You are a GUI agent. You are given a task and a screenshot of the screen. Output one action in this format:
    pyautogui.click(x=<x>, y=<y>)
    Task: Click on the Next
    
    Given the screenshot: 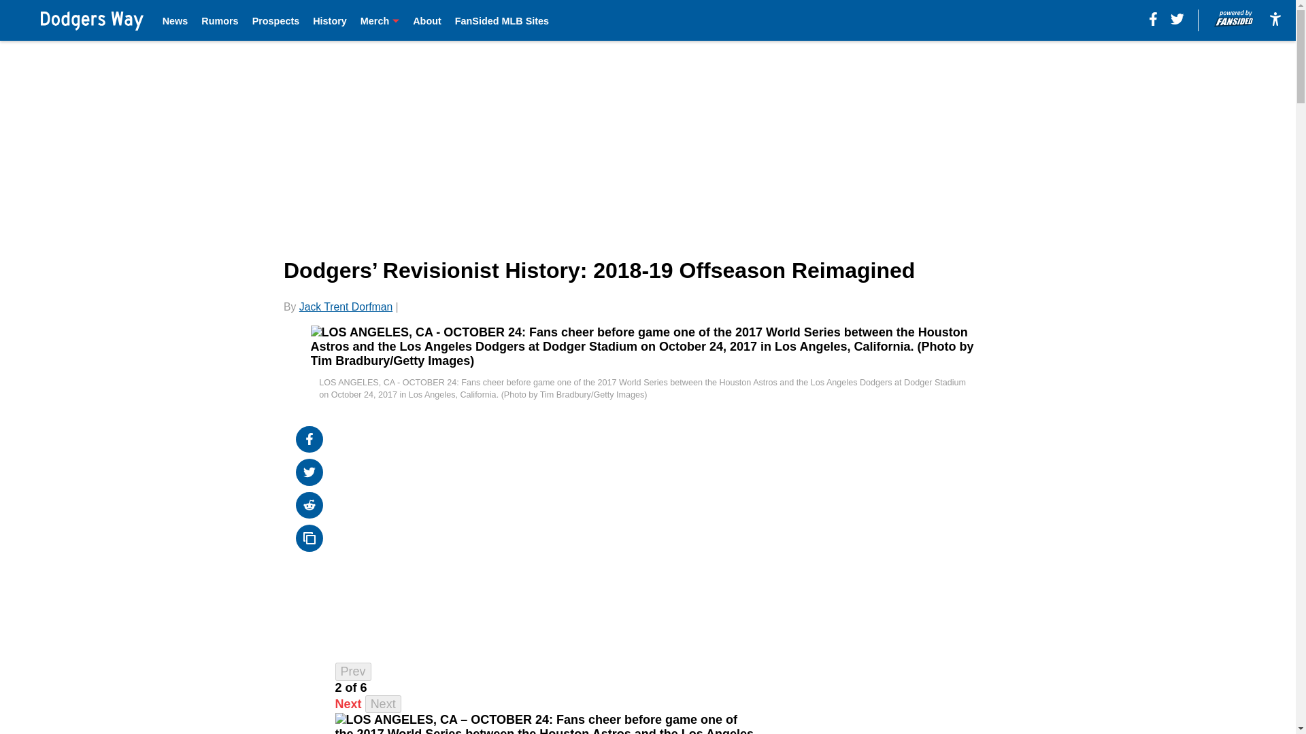 What is the action you would take?
    pyautogui.click(x=348, y=704)
    